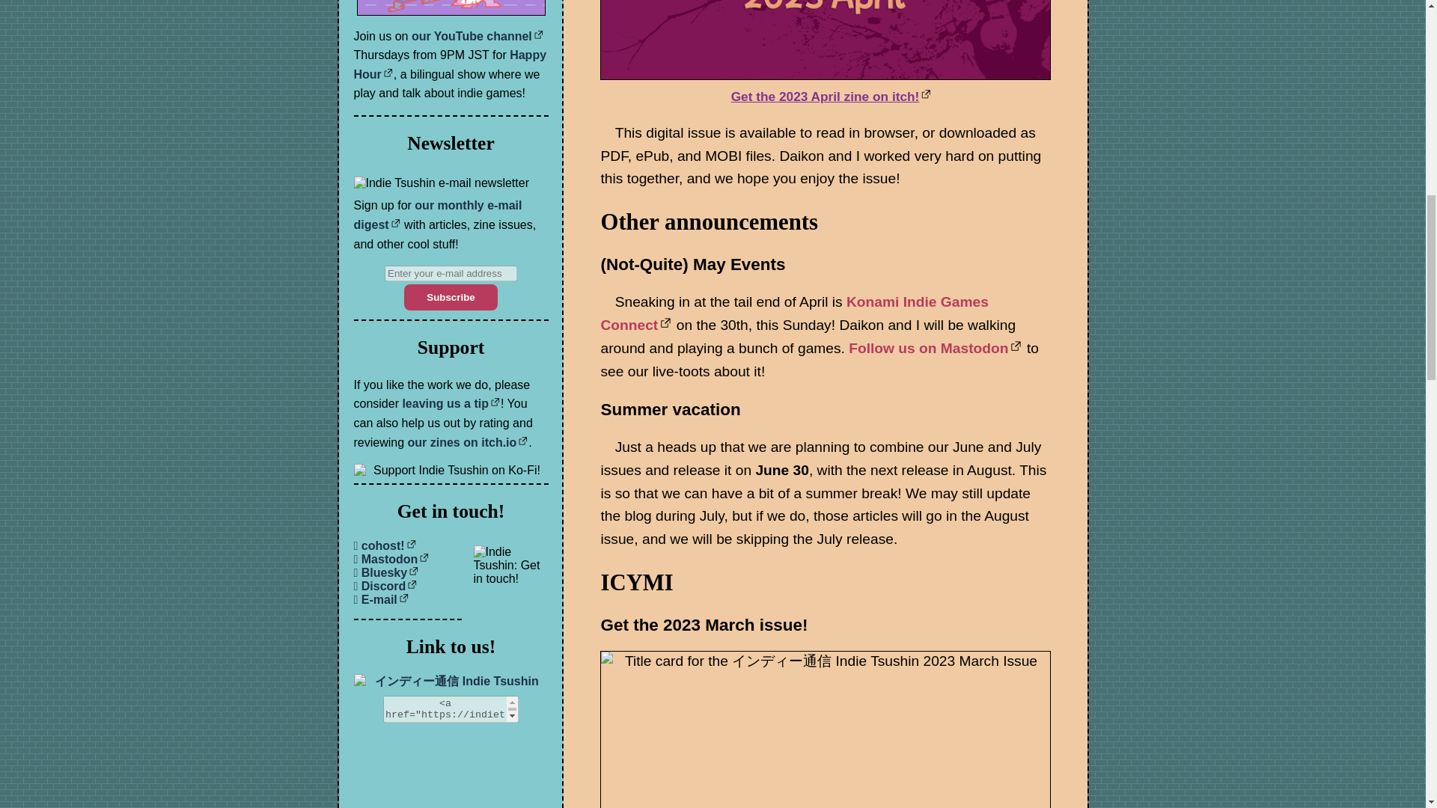 The width and height of the screenshot is (1437, 808). I want to click on our YouTube channel, so click(478, 36).